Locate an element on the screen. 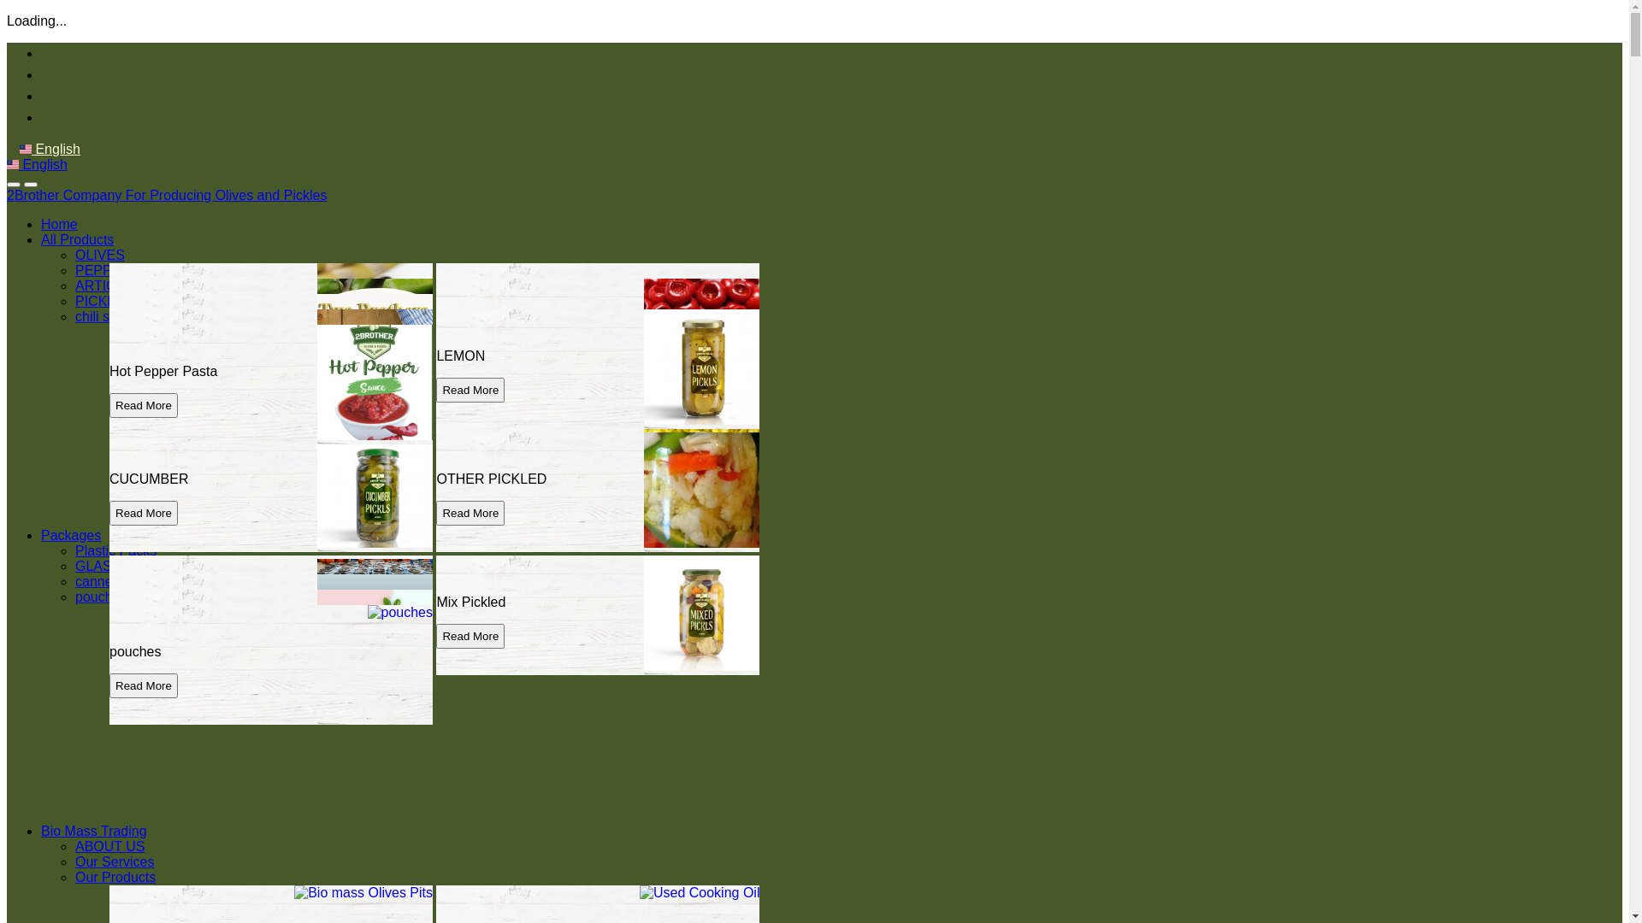 This screenshot has width=1642, height=923. Read More is located at coordinates (470, 344).